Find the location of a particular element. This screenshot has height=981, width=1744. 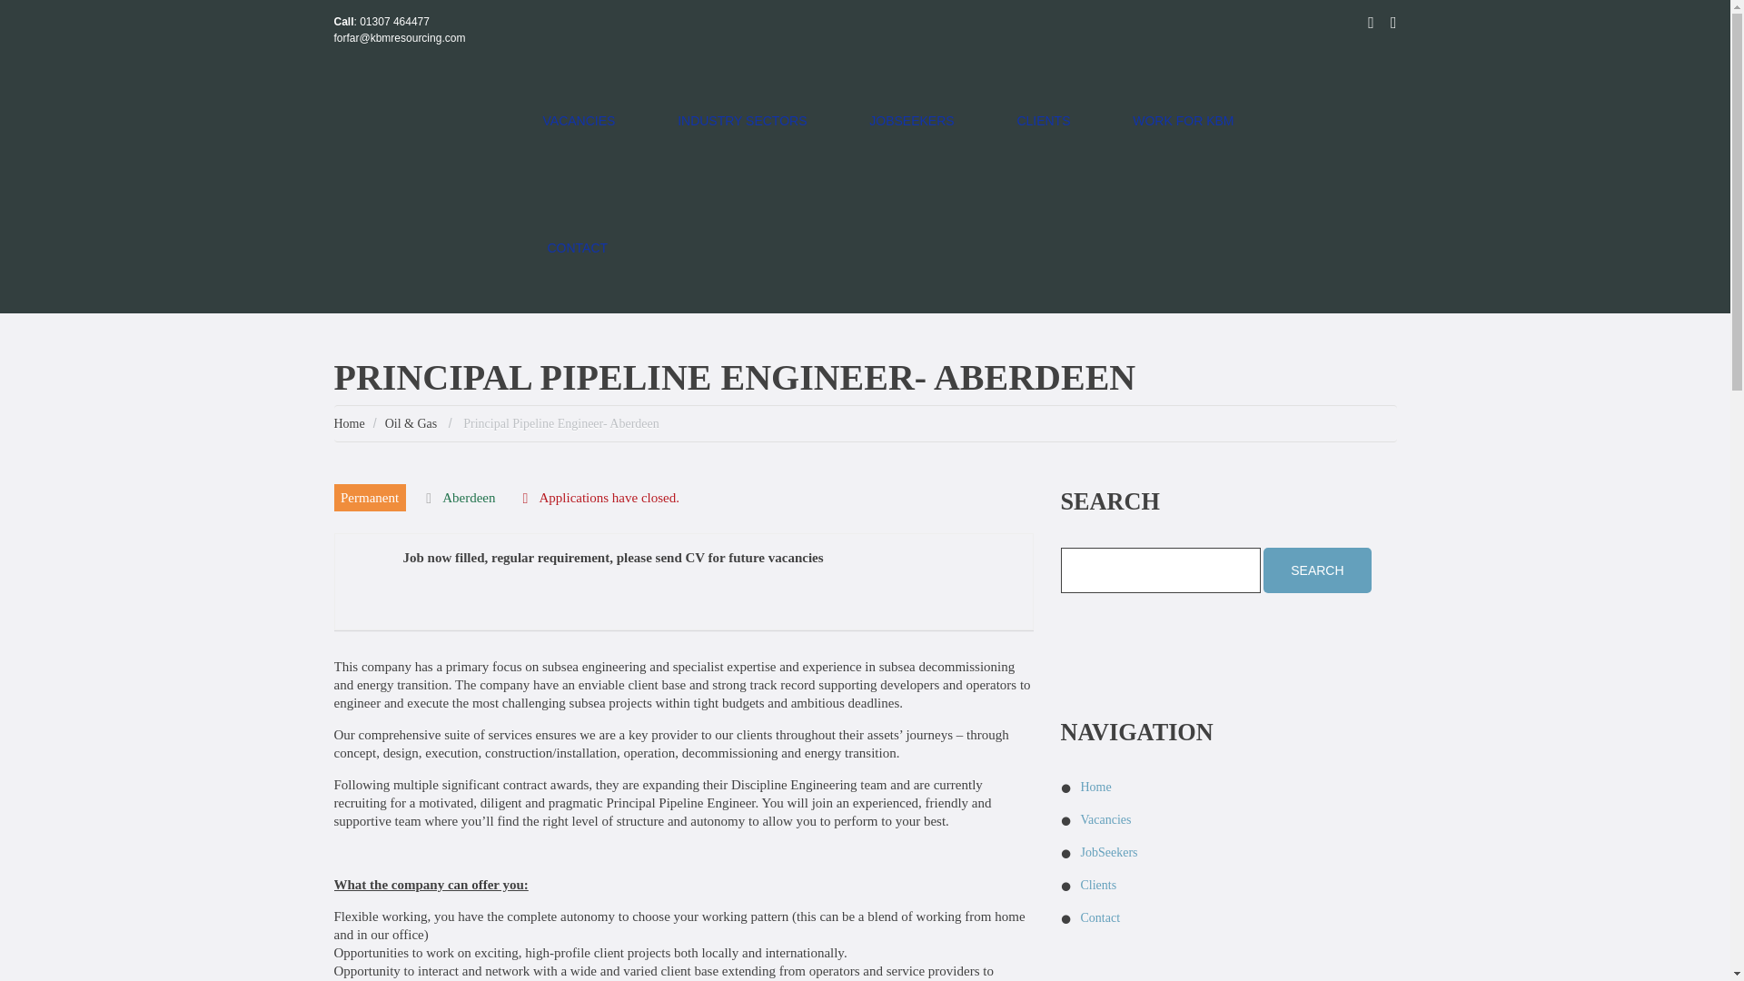

Vacancies is located at coordinates (1106, 819).